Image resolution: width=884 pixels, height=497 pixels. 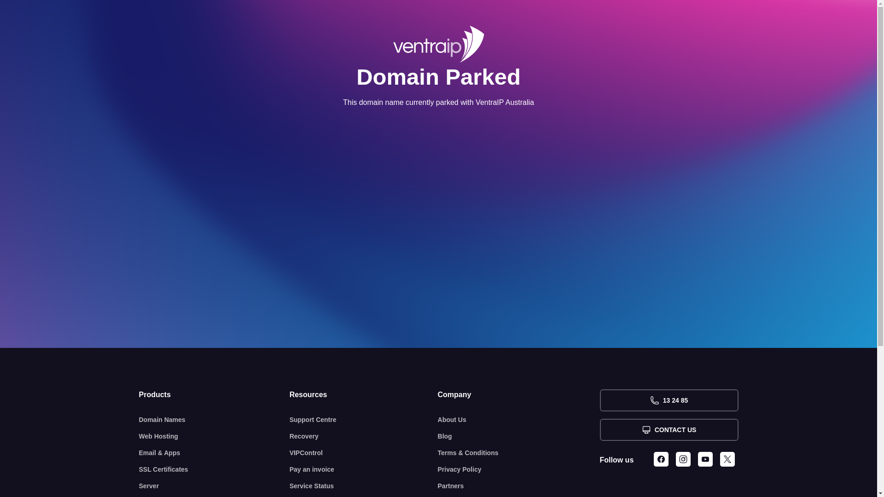 I want to click on Support Centre, so click(x=364, y=420).